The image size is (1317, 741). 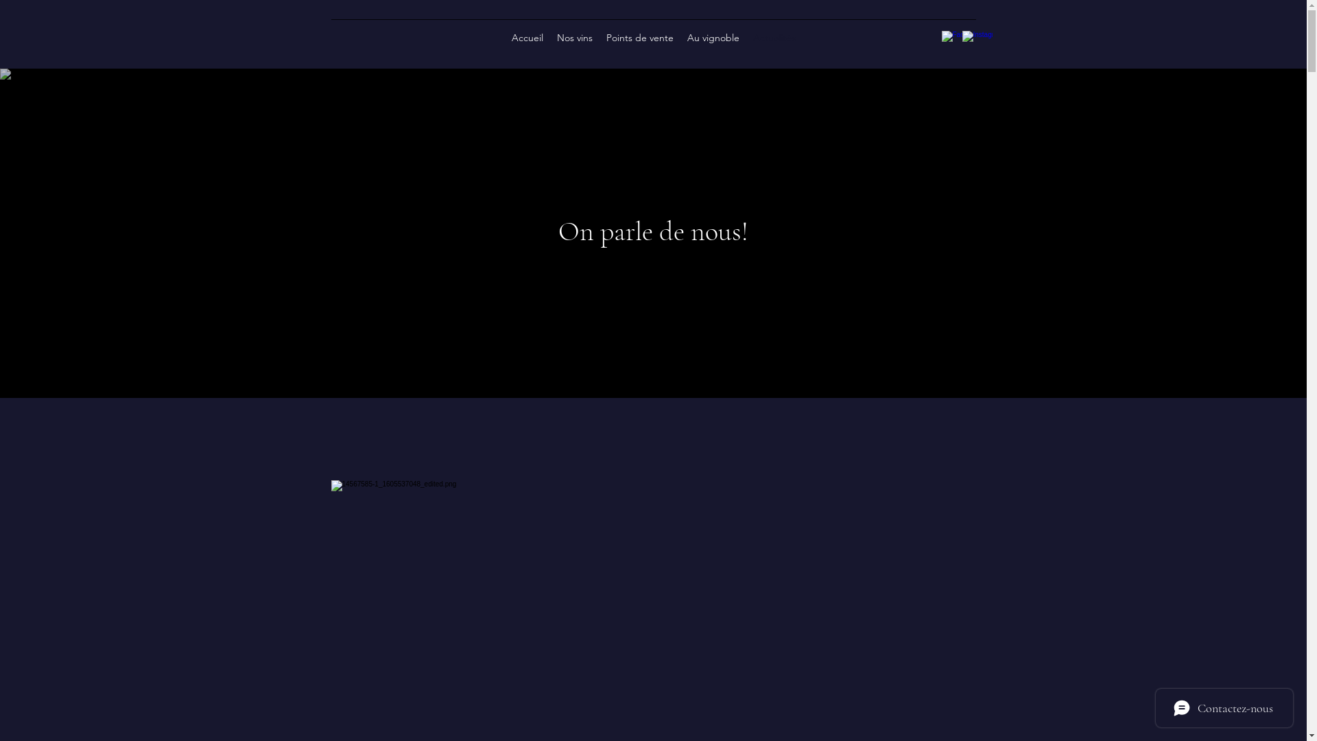 I want to click on Nos vins, so click(x=575, y=38).